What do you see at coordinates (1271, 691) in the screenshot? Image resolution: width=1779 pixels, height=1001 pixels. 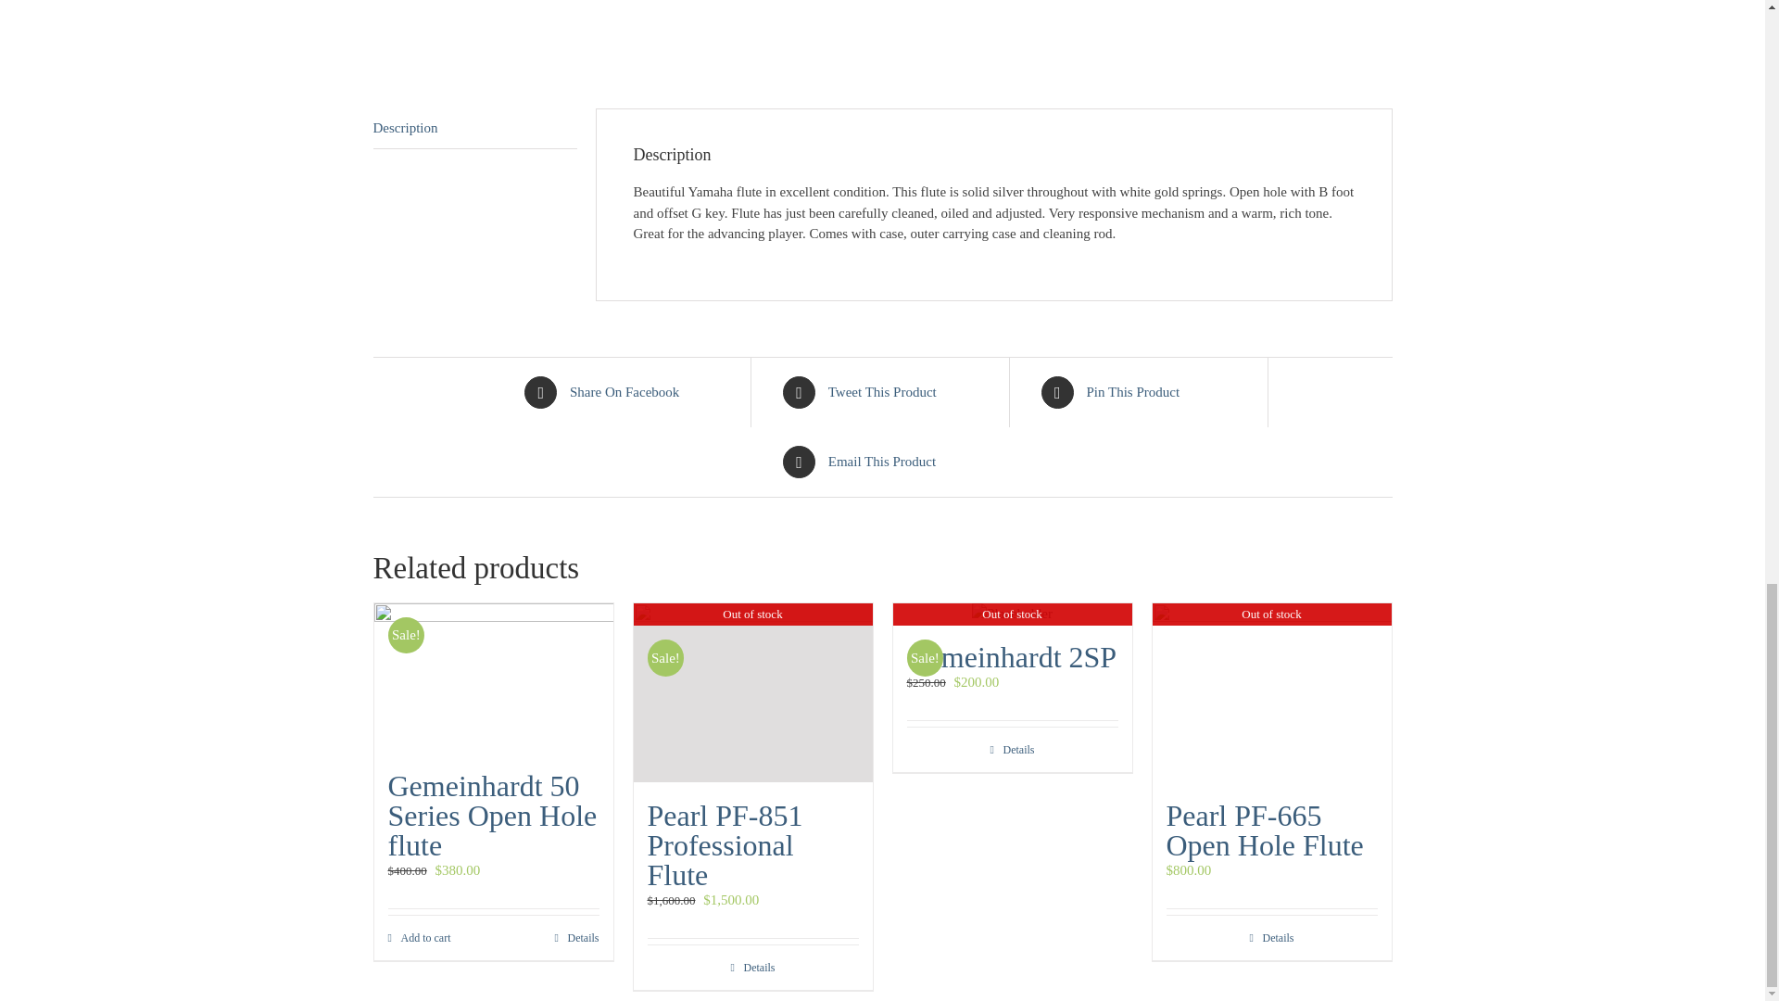 I see `Out of stock` at bounding box center [1271, 691].